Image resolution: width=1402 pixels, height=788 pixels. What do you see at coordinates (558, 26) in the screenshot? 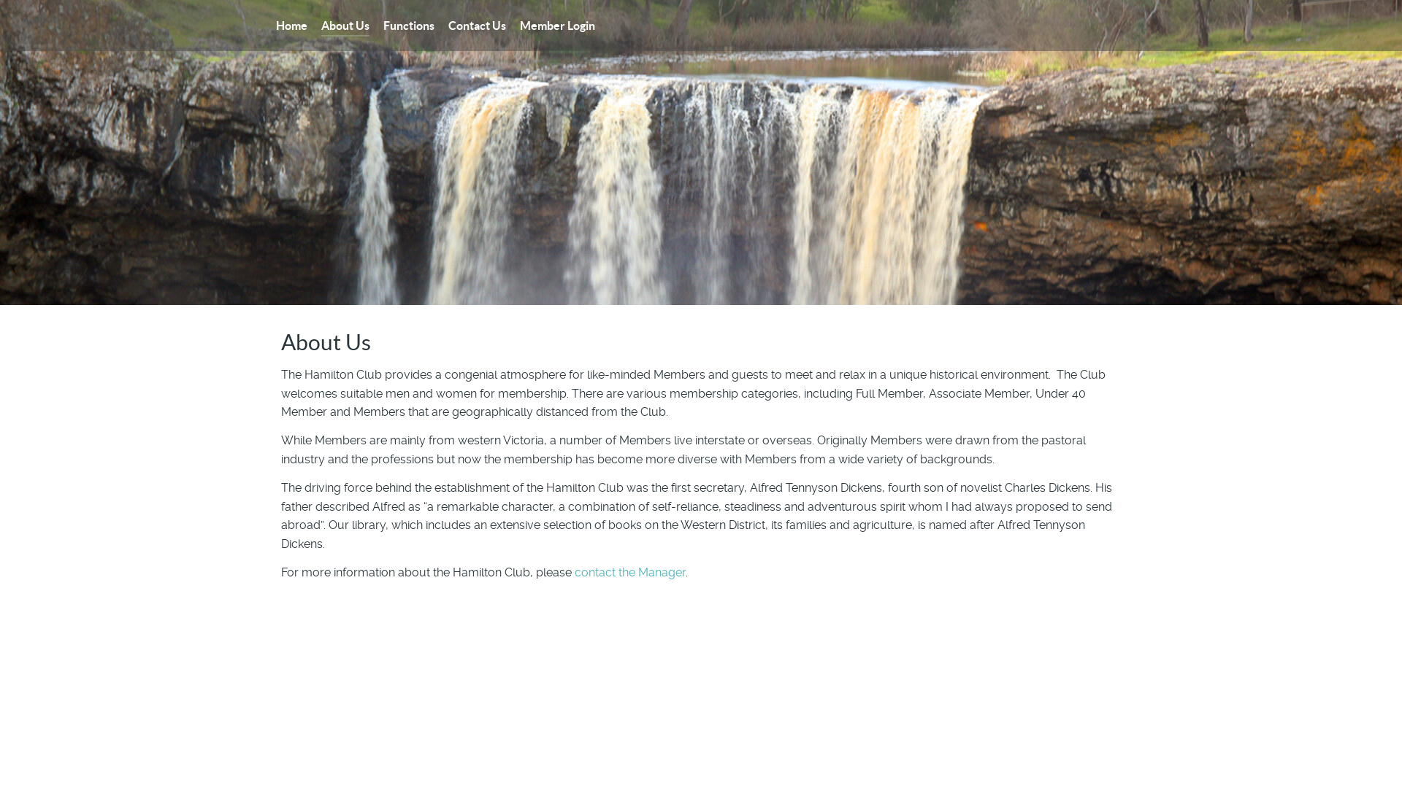
I see `Member Login` at bounding box center [558, 26].